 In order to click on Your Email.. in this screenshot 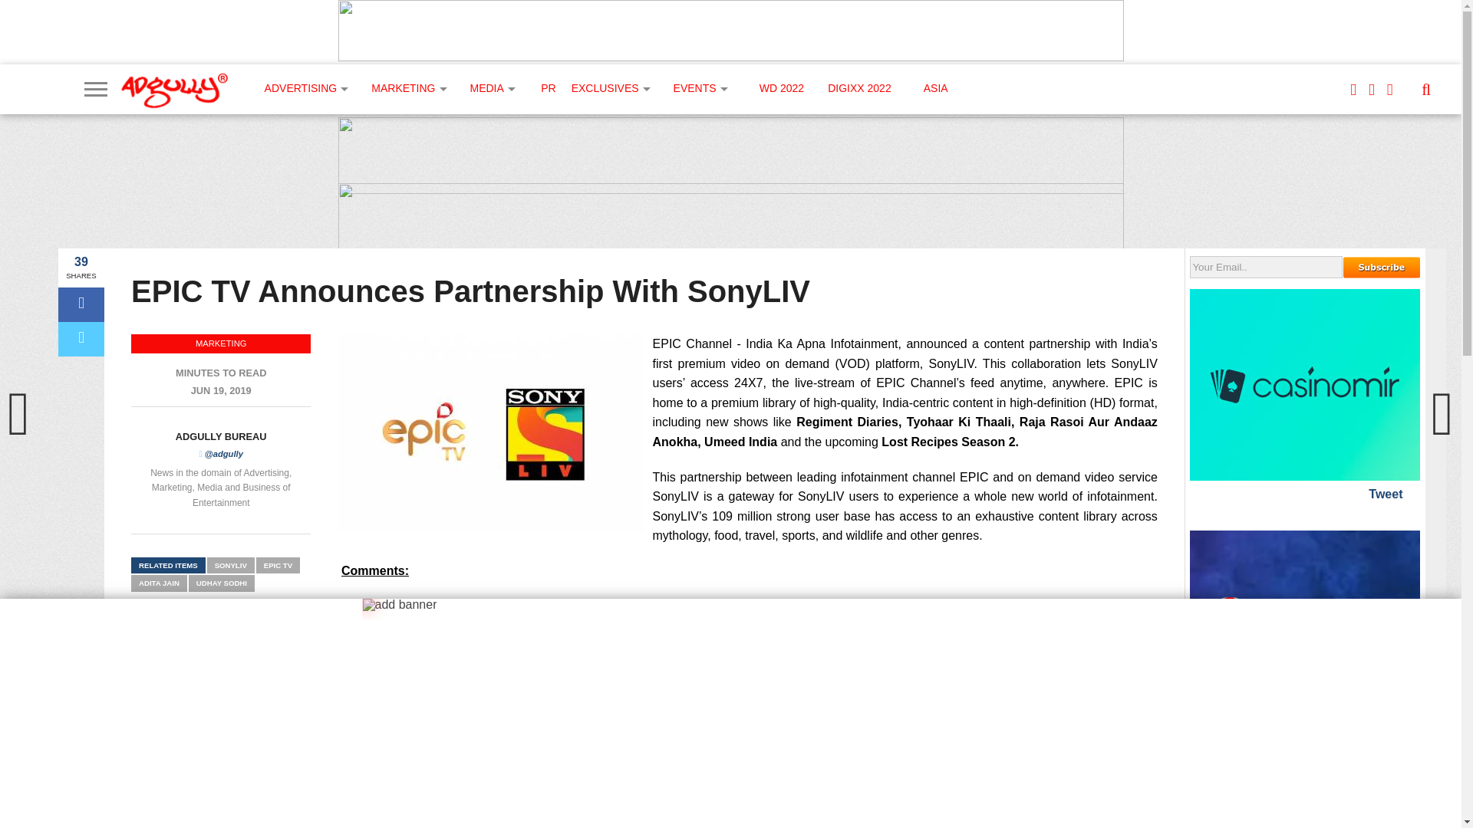, I will do `click(1266, 267)`.